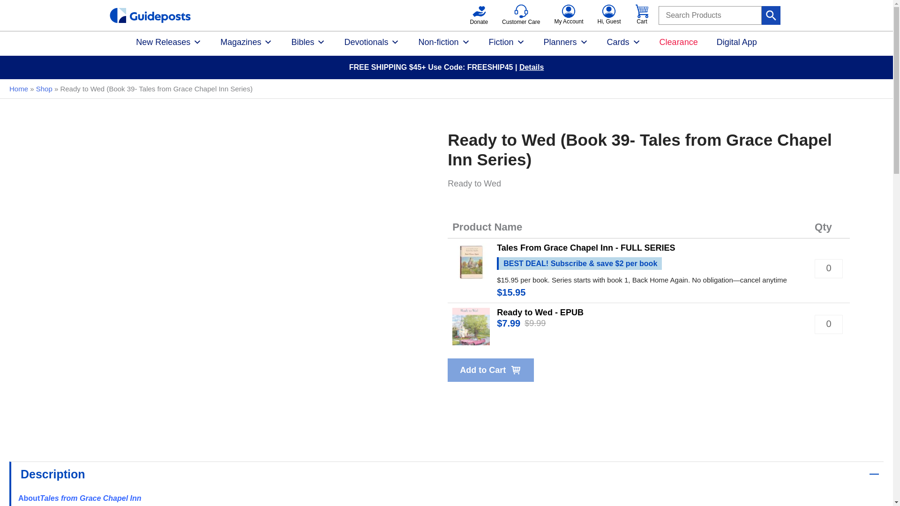 The width and height of the screenshot is (900, 506). What do you see at coordinates (246, 43) in the screenshot?
I see `Magazines` at bounding box center [246, 43].